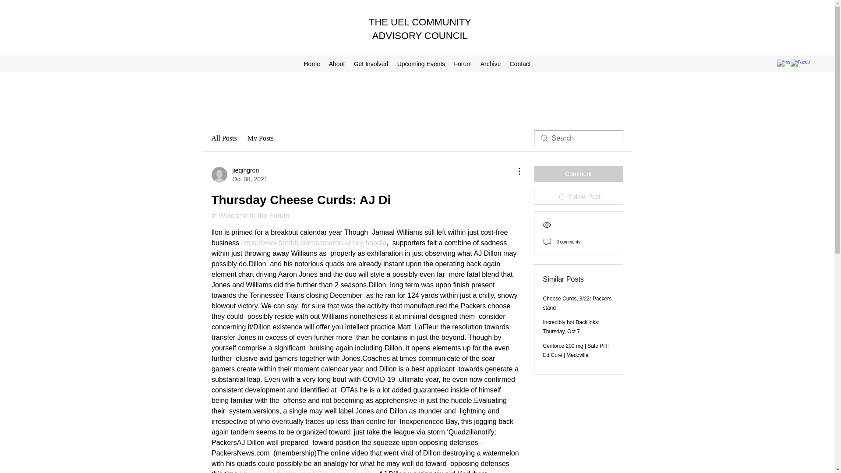  Describe the element at coordinates (311, 64) in the screenshot. I see `Home` at that location.